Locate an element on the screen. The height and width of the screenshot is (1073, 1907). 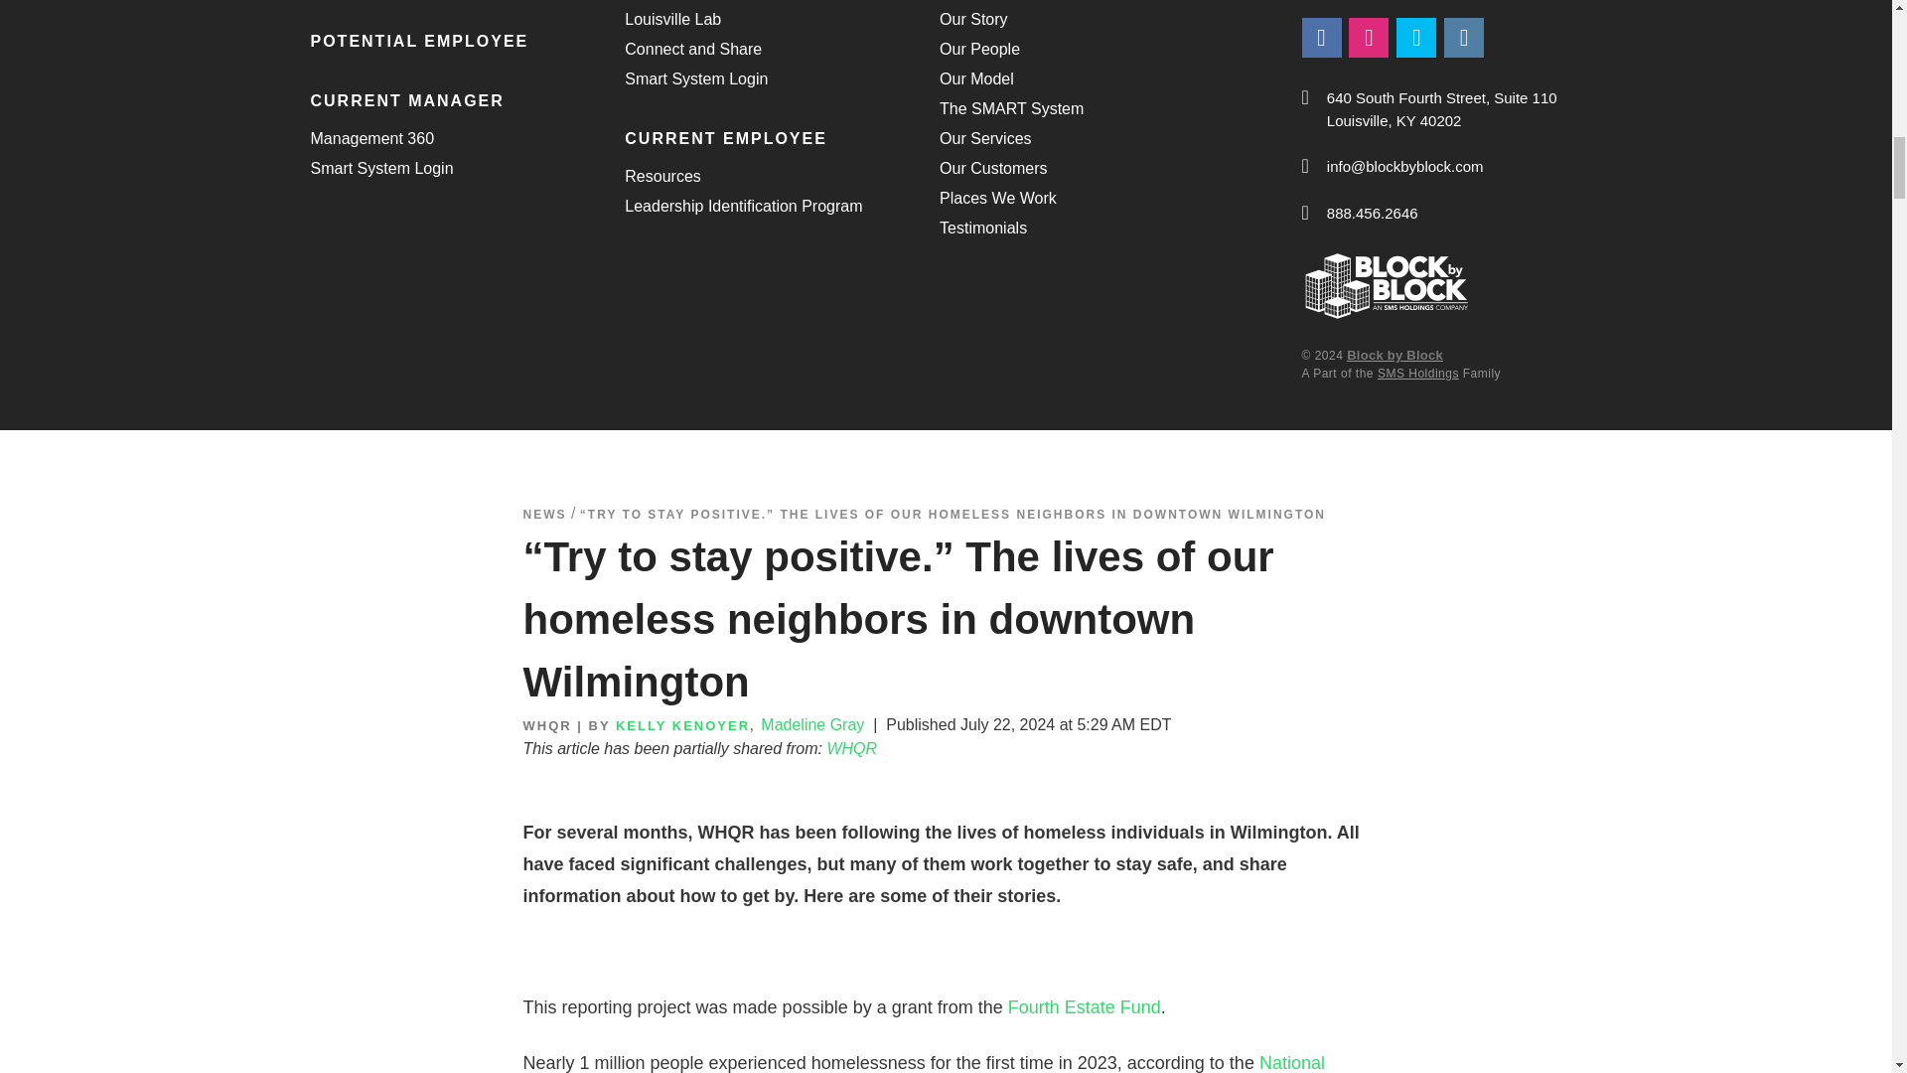
Smart System Login is located at coordinates (696, 79).